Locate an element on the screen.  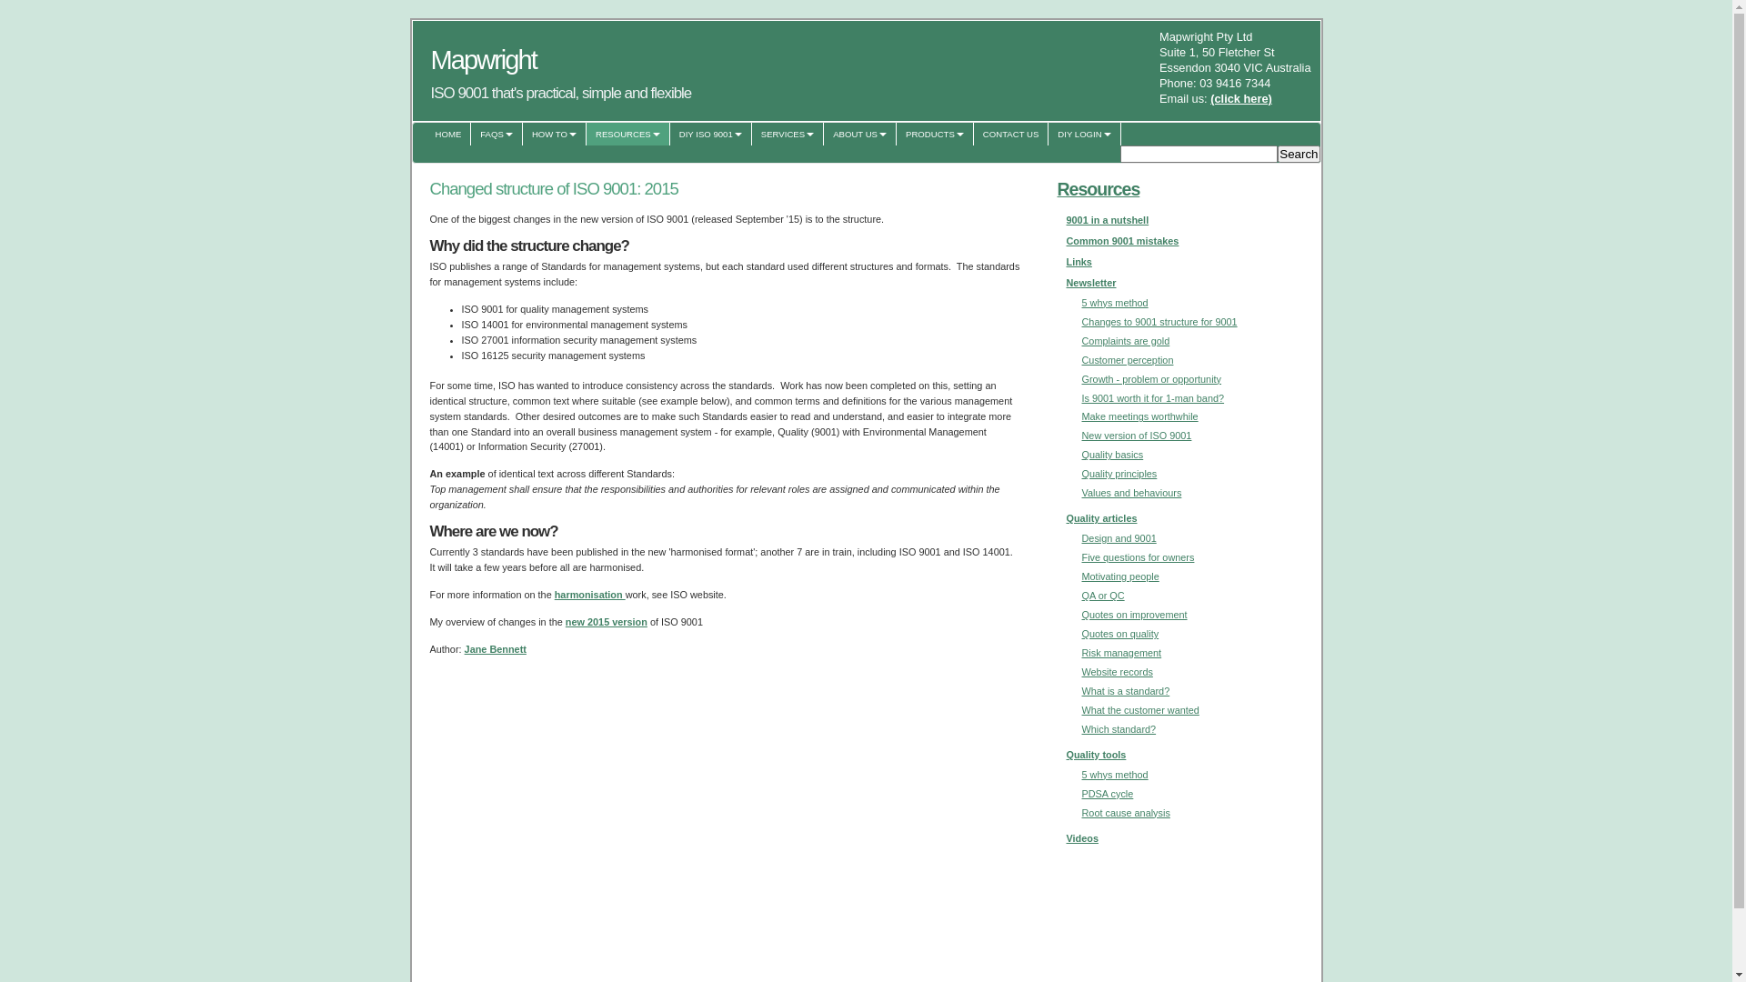
ABOUT US is located at coordinates (860, 135).